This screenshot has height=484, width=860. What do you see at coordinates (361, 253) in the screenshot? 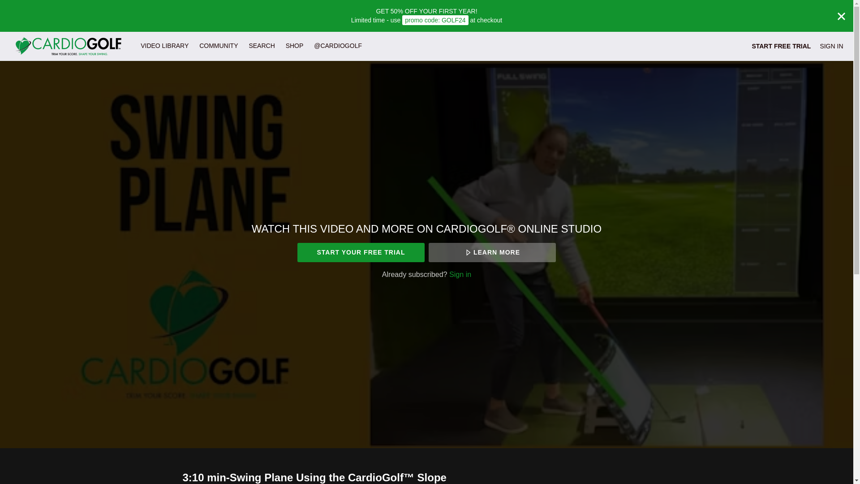
I see `START YOUR FREE TRIAL` at bounding box center [361, 253].